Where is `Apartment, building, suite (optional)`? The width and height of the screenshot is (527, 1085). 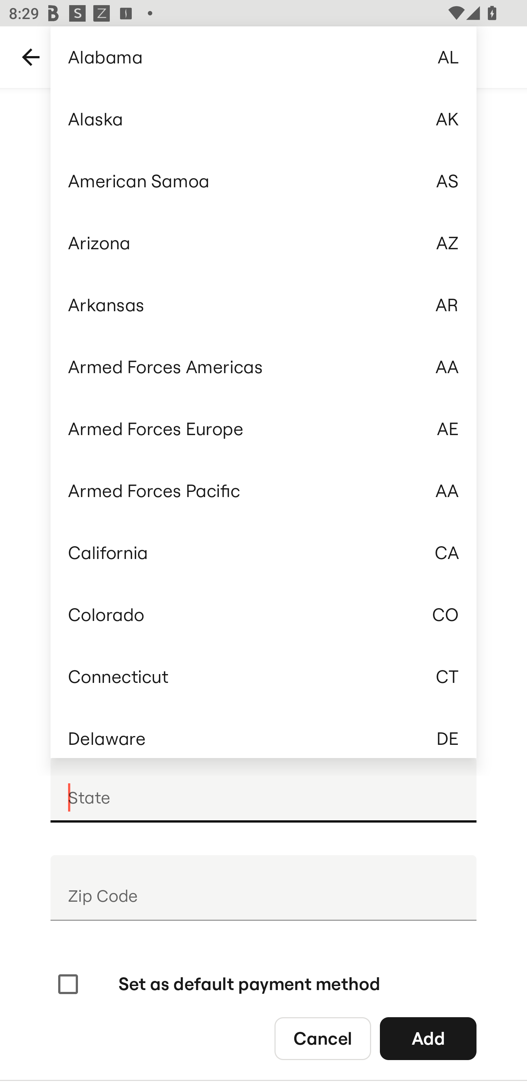
Apartment, building, suite (optional) is located at coordinates (263, 593).